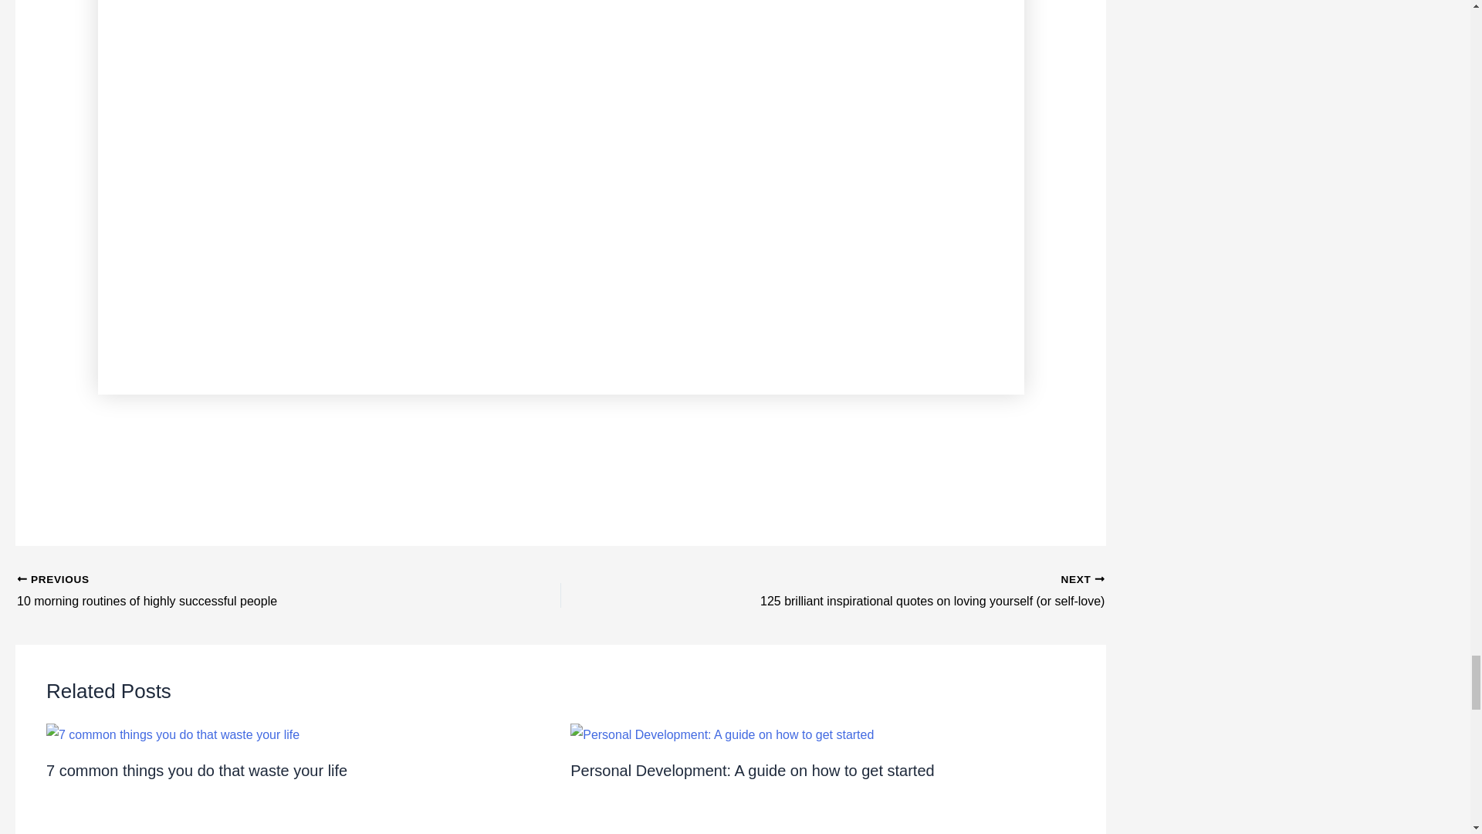 Image resolution: width=1482 pixels, height=834 pixels. What do you see at coordinates (235, 592) in the screenshot?
I see `10 morning routines of highly successful people` at bounding box center [235, 592].